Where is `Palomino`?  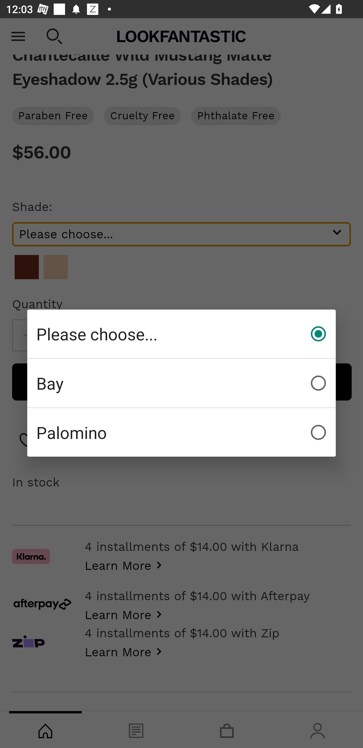 Palomino is located at coordinates (181, 432).